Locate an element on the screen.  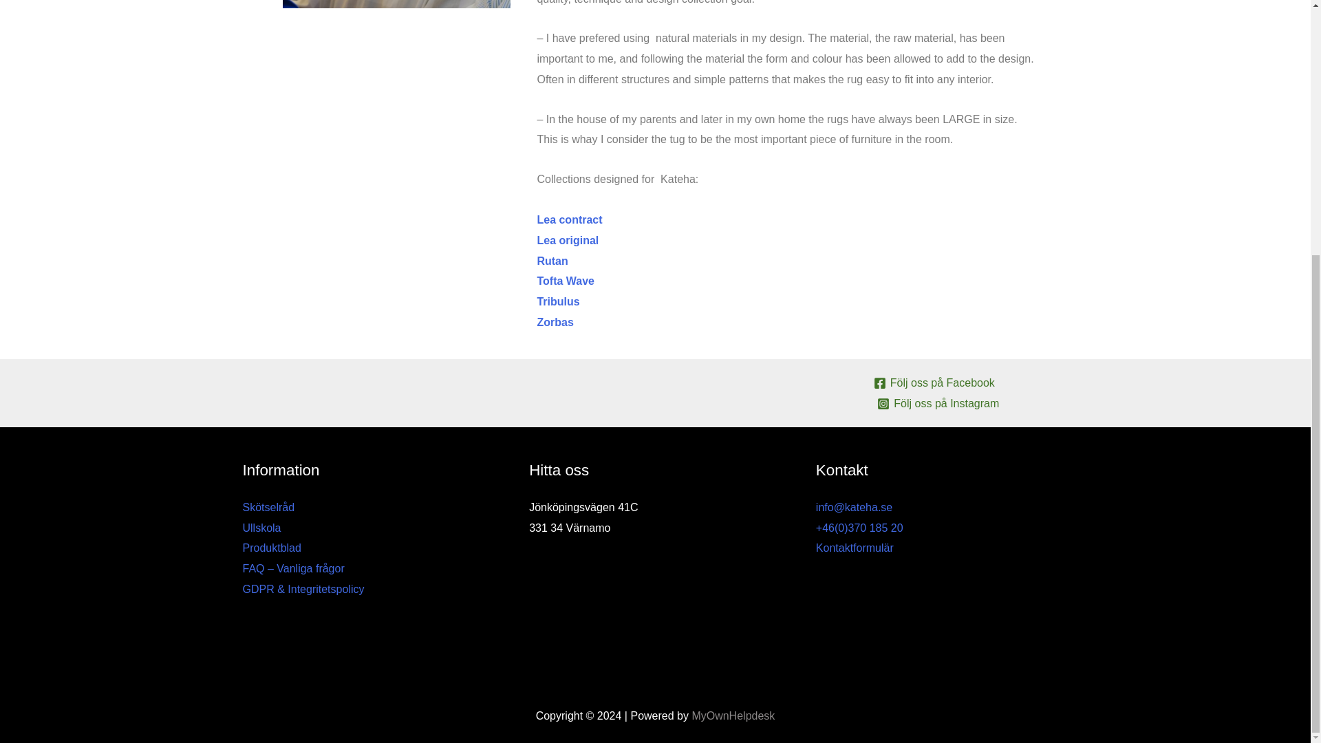
Rutan is located at coordinates (552, 261).